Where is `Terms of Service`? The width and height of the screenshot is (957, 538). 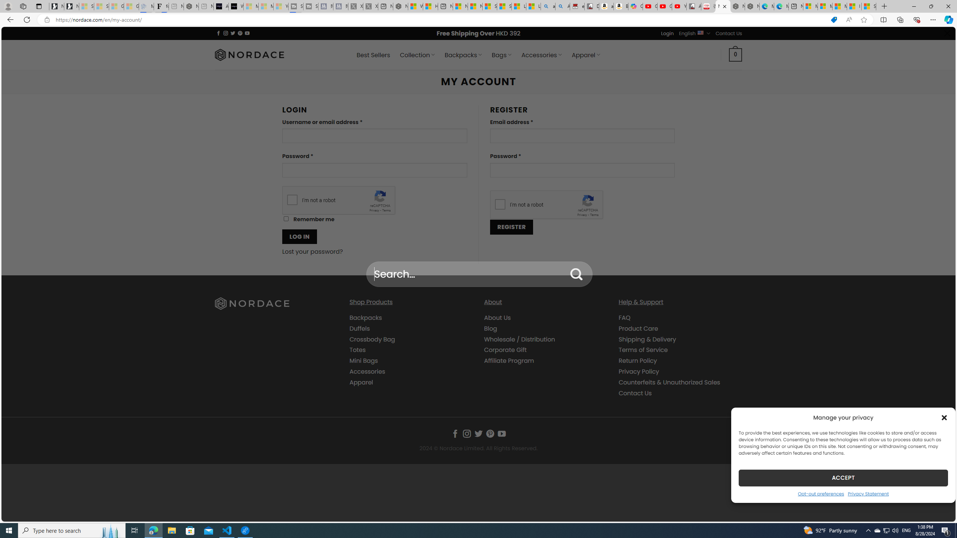
Terms of Service is located at coordinates (680, 350).